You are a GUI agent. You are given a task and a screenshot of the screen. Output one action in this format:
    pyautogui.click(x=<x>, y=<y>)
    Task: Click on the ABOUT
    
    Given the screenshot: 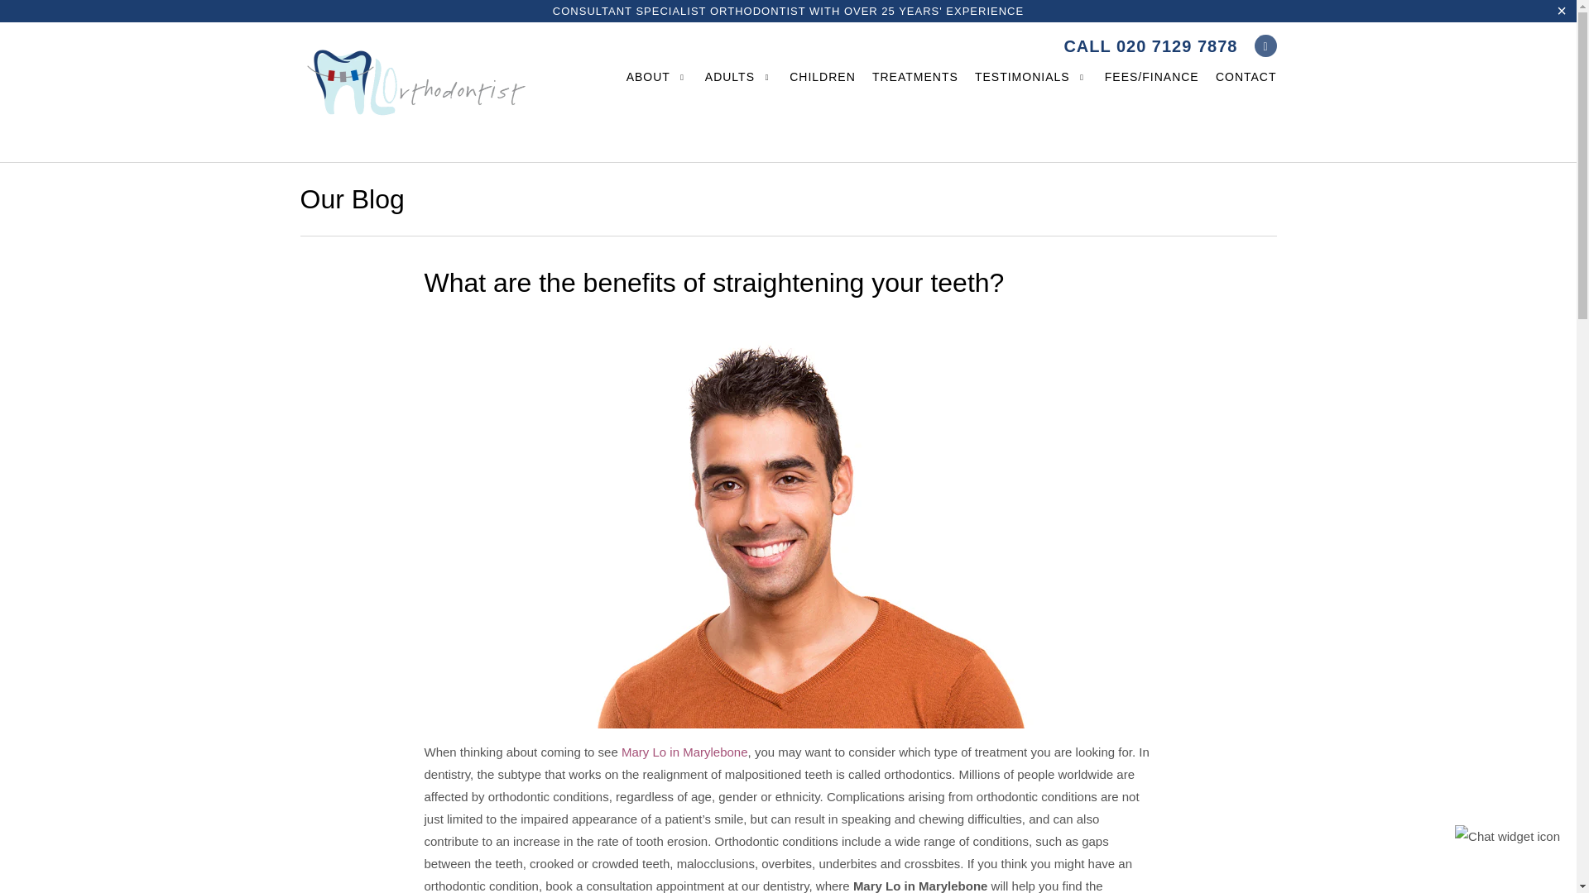 What is the action you would take?
    pyautogui.click(x=657, y=81)
    